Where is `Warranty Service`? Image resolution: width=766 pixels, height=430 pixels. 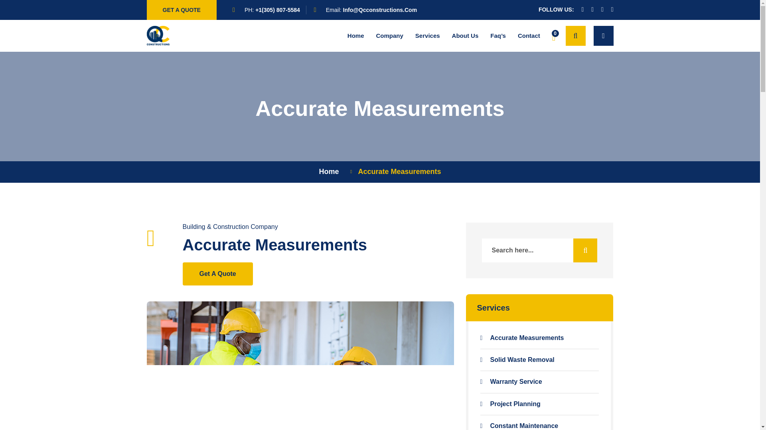 Warranty Service is located at coordinates (539, 381).